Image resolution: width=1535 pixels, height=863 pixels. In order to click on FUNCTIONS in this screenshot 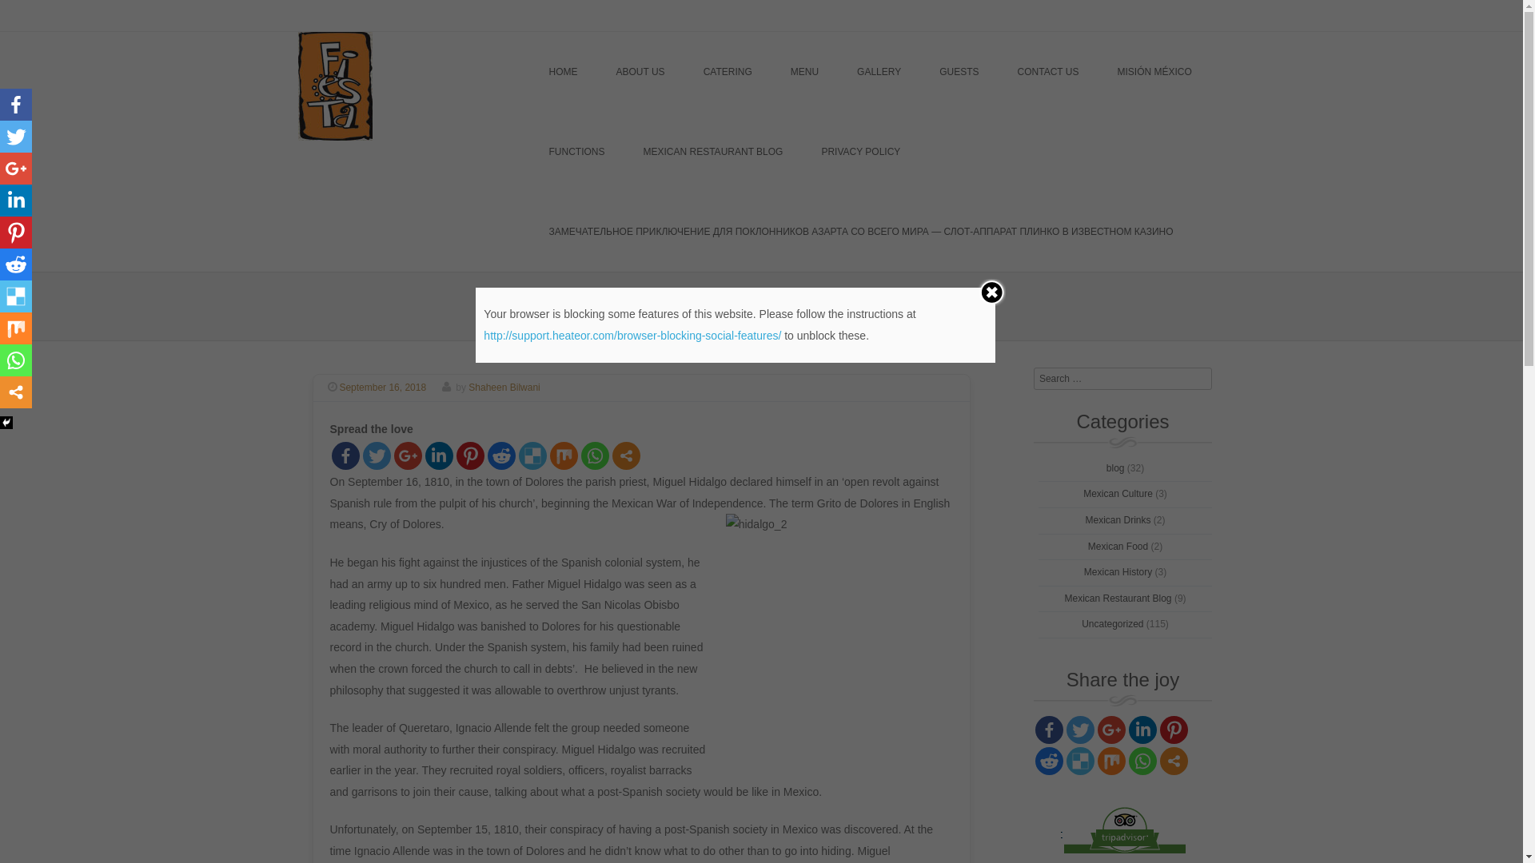, I will do `click(576, 152)`.